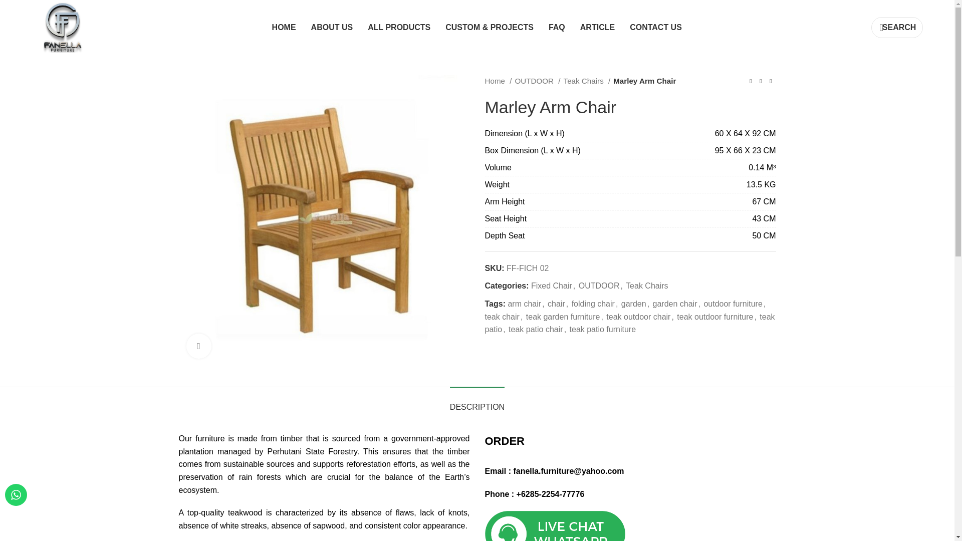  Describe the element at coordinates (502, 317) in the screenshot. I see `teak chair` at that location.